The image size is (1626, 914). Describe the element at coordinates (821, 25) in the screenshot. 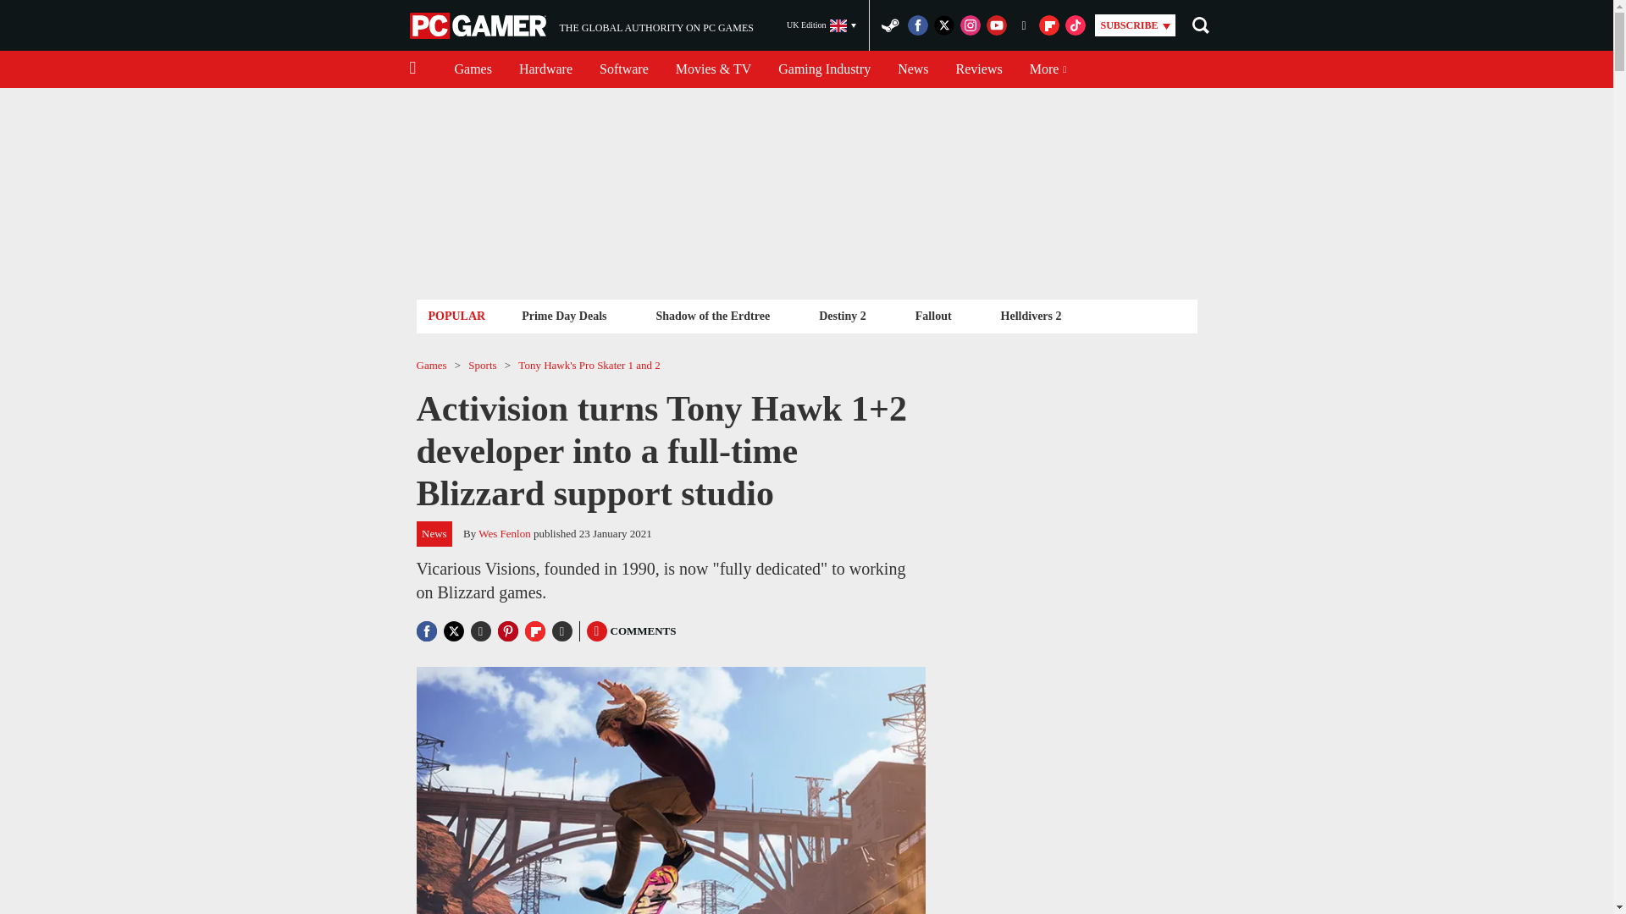

I see `Reviews` at that location.